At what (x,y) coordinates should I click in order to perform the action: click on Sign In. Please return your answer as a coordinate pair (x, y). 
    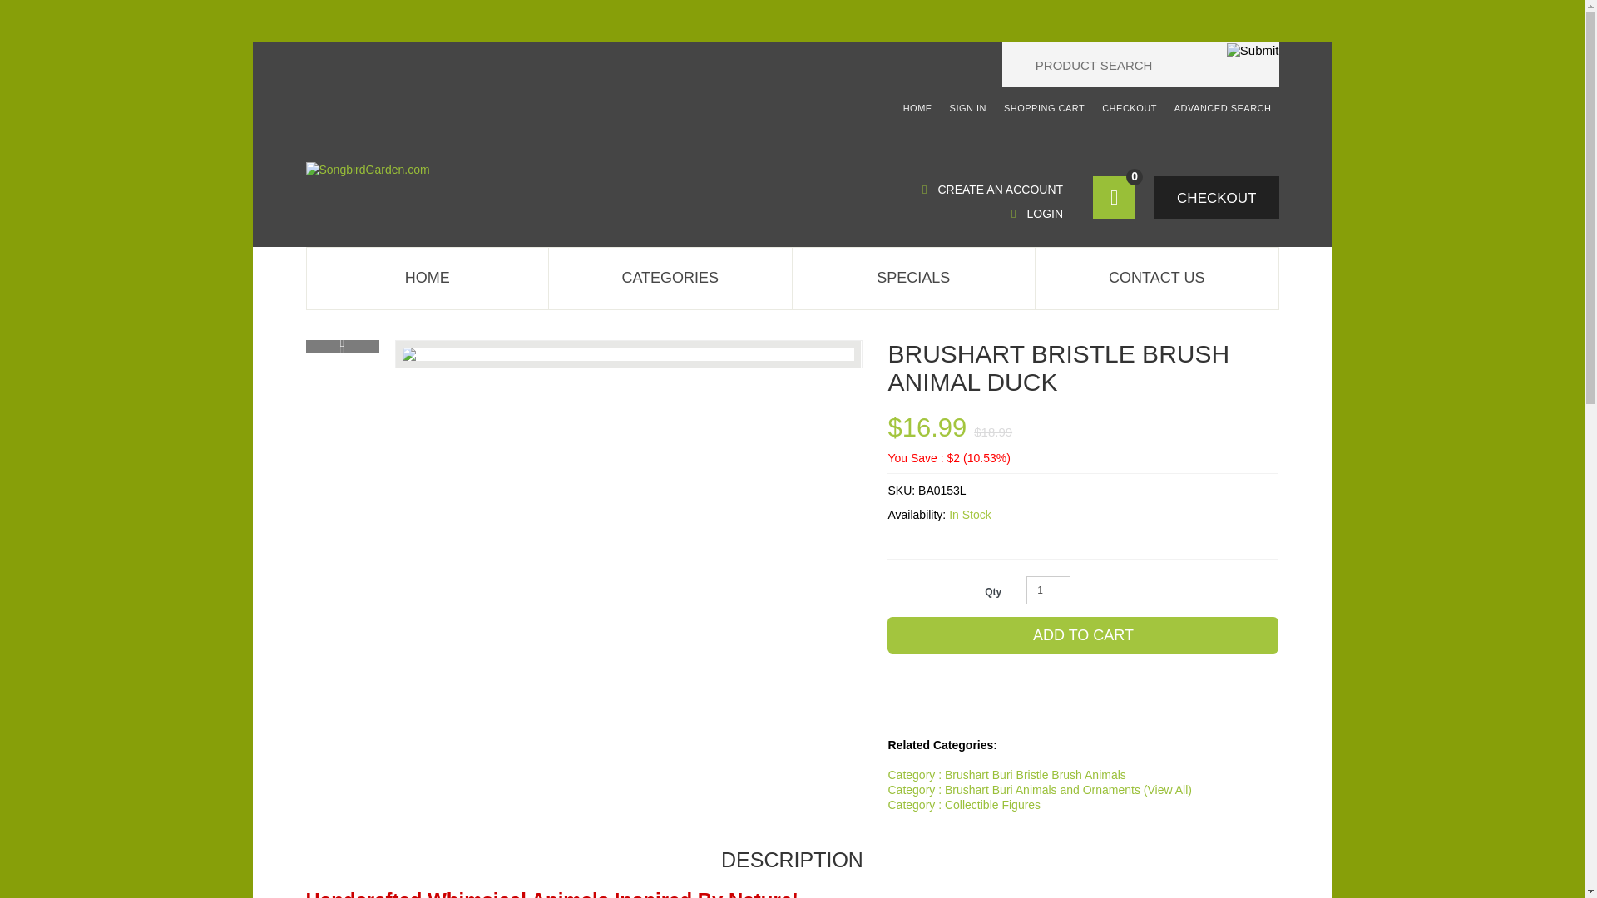
    Looking at the image, I should click on (968, 108).